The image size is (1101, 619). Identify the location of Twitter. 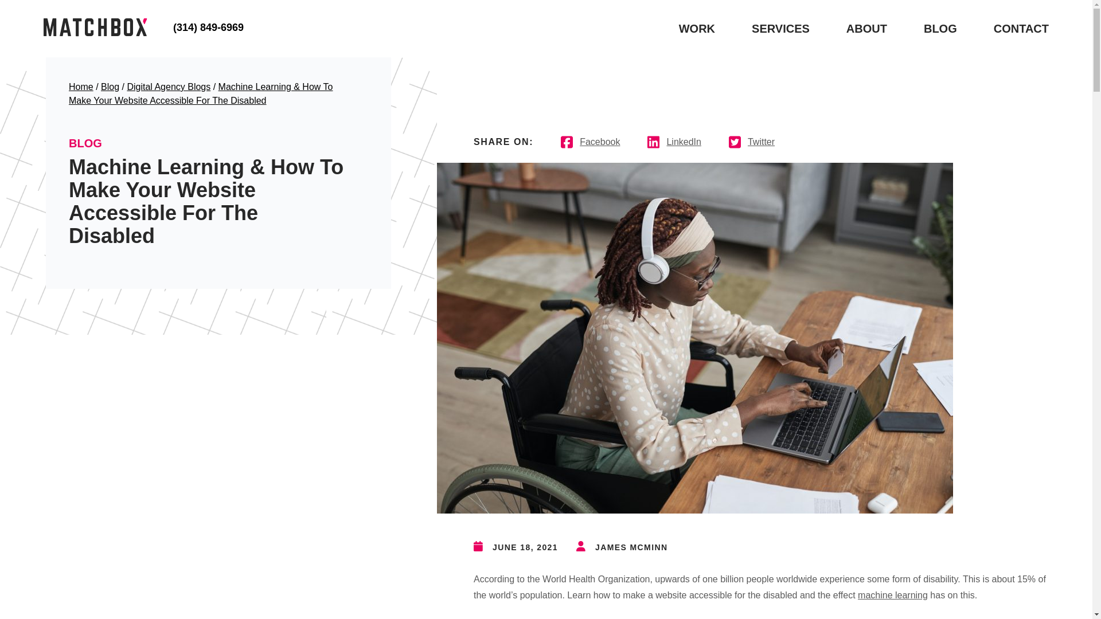
(751, 142).